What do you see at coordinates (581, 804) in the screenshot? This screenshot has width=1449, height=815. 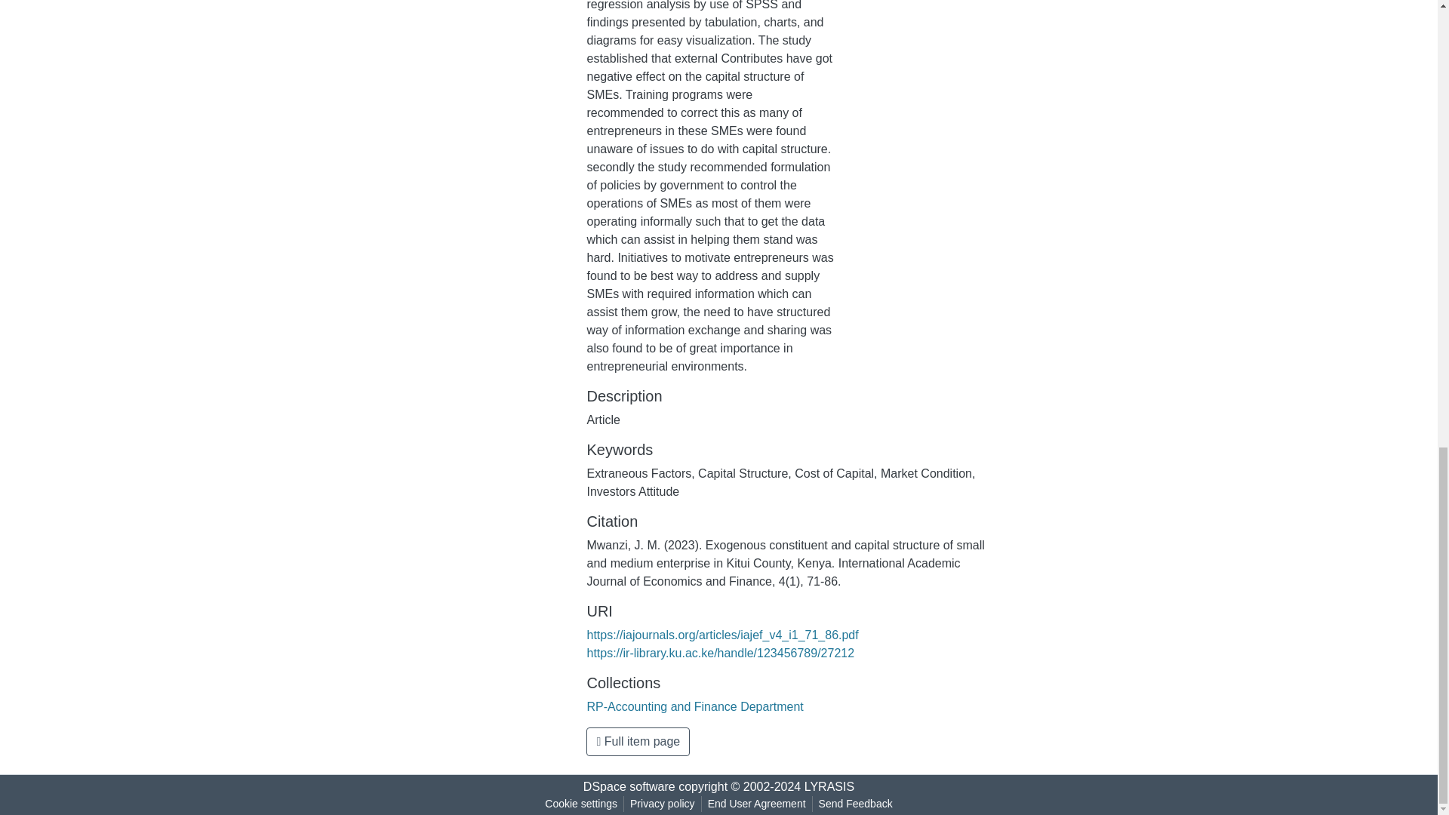 I see `Cookie settings` at bounding box center [581, 804].